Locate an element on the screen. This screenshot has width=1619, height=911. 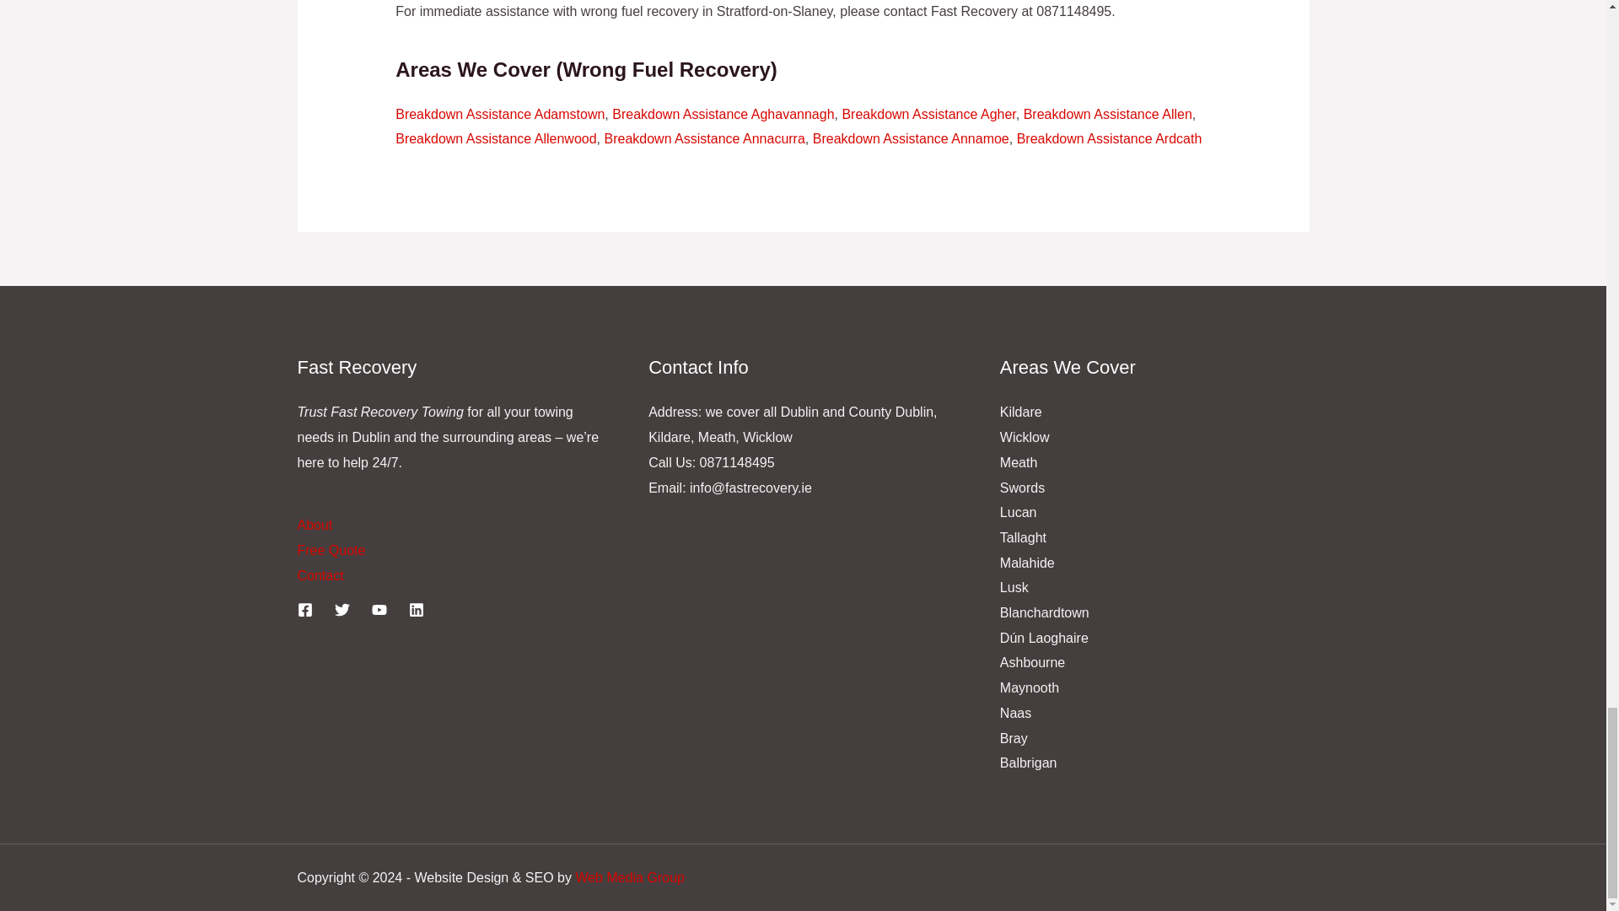
Breakdown Assistance Adamstown is located at coordinates (499, 114).